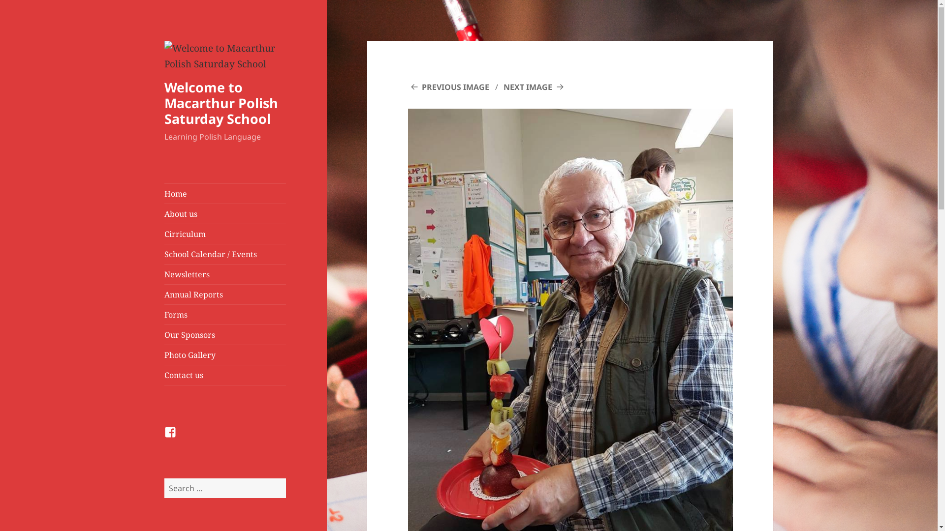 Image resolution: width=945 pixels, height=531 pixels. Describe the element at coordinates (225, 254) in the screenshot. I see `School Calendar / Events` at that location.